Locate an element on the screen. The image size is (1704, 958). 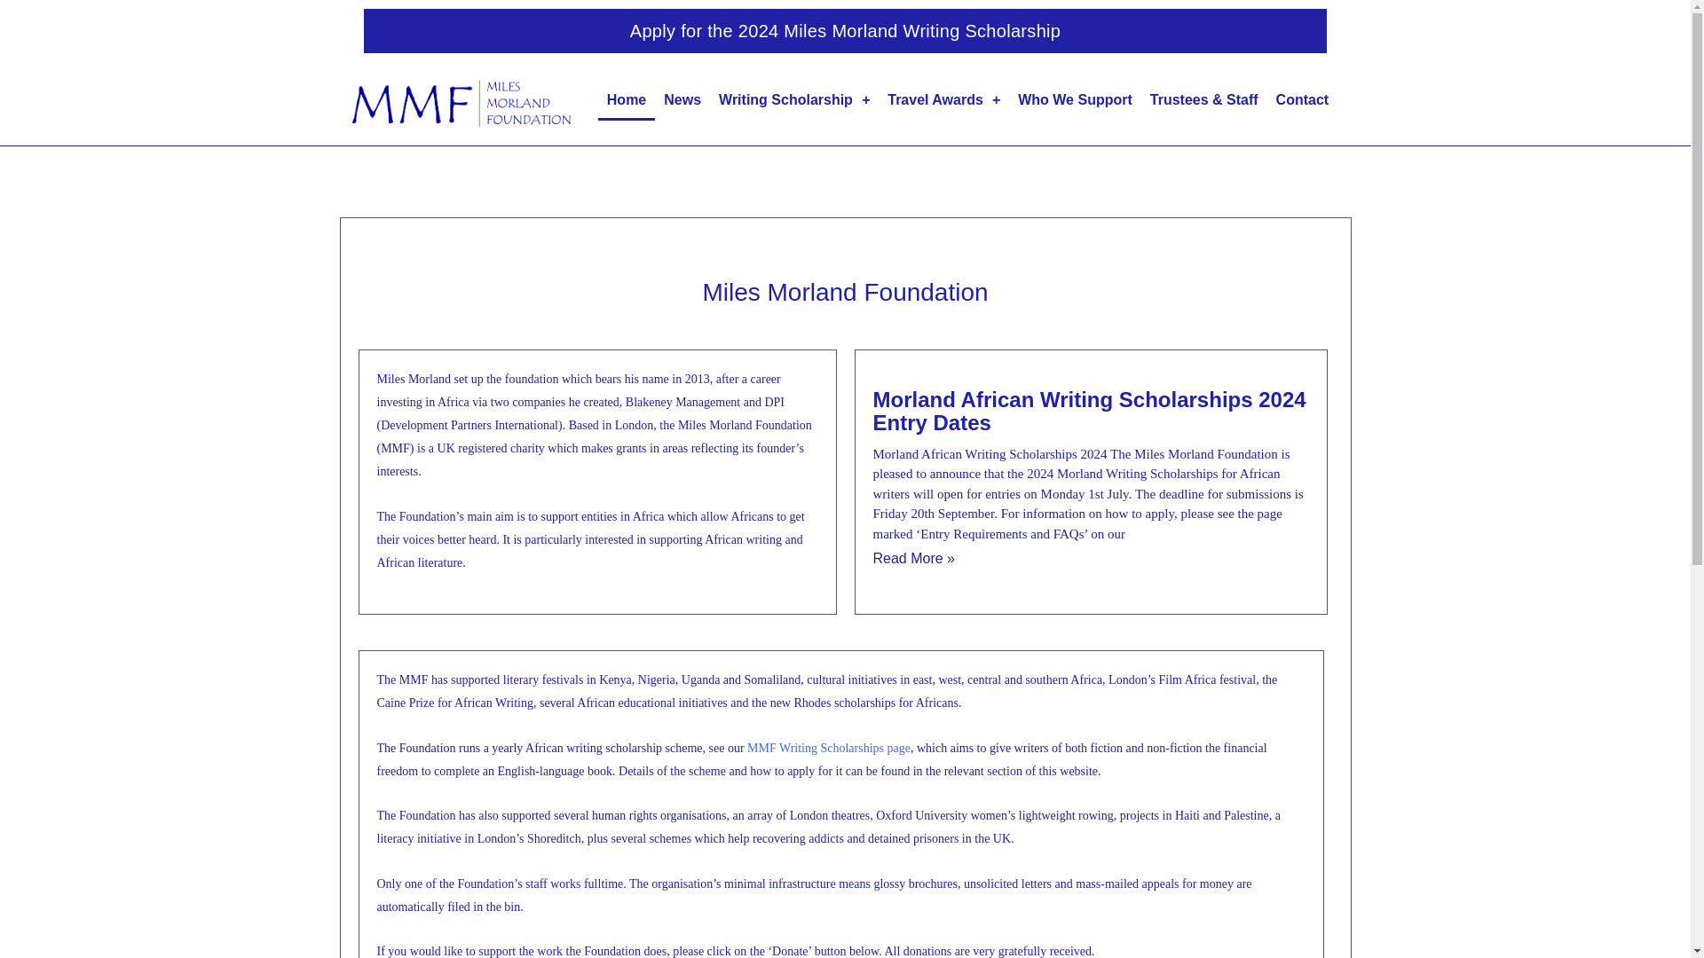
Home is located at coordinates (626, 99).